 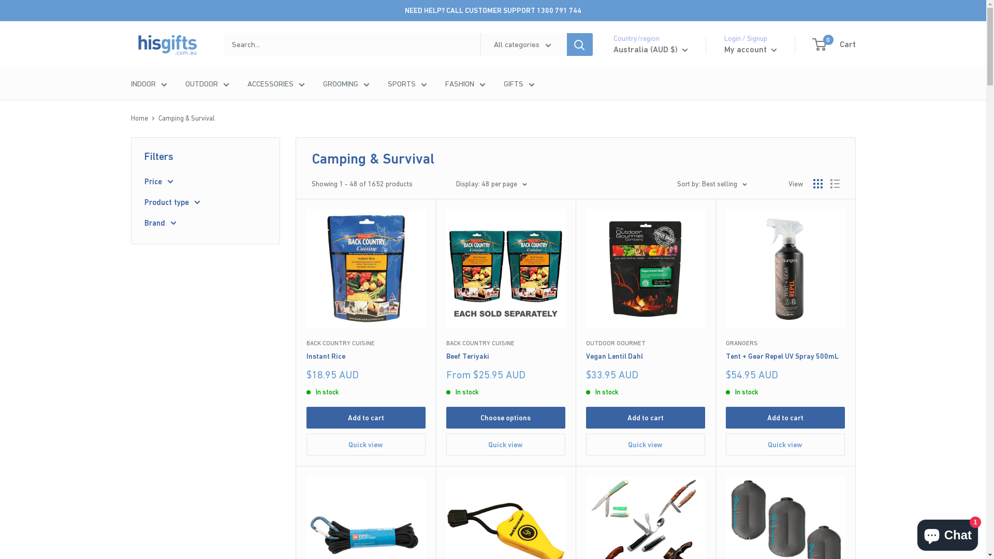 What do you see at coordinates (149, 84) in the screenshot?
I see `INDOOR` at bounding box center [149, 84].